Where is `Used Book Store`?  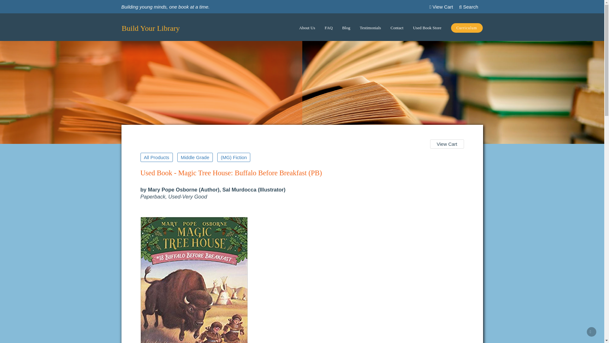
Used Book Store is located at coordinates (427, 28).